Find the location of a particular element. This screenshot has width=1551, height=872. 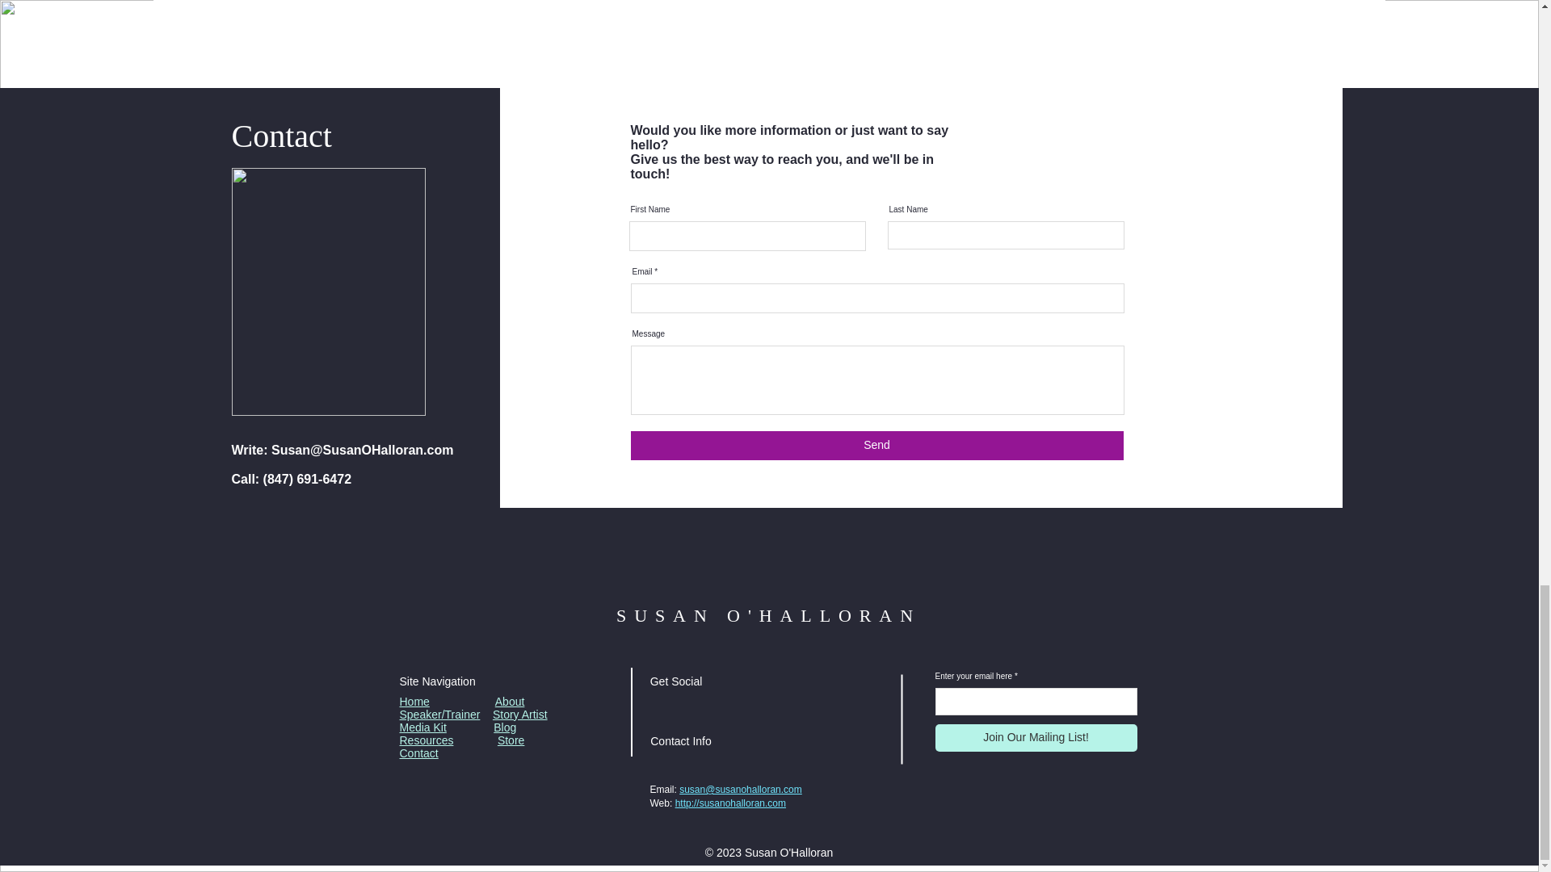

Join Our Mailing List! is located at coordinates (1036, 738).